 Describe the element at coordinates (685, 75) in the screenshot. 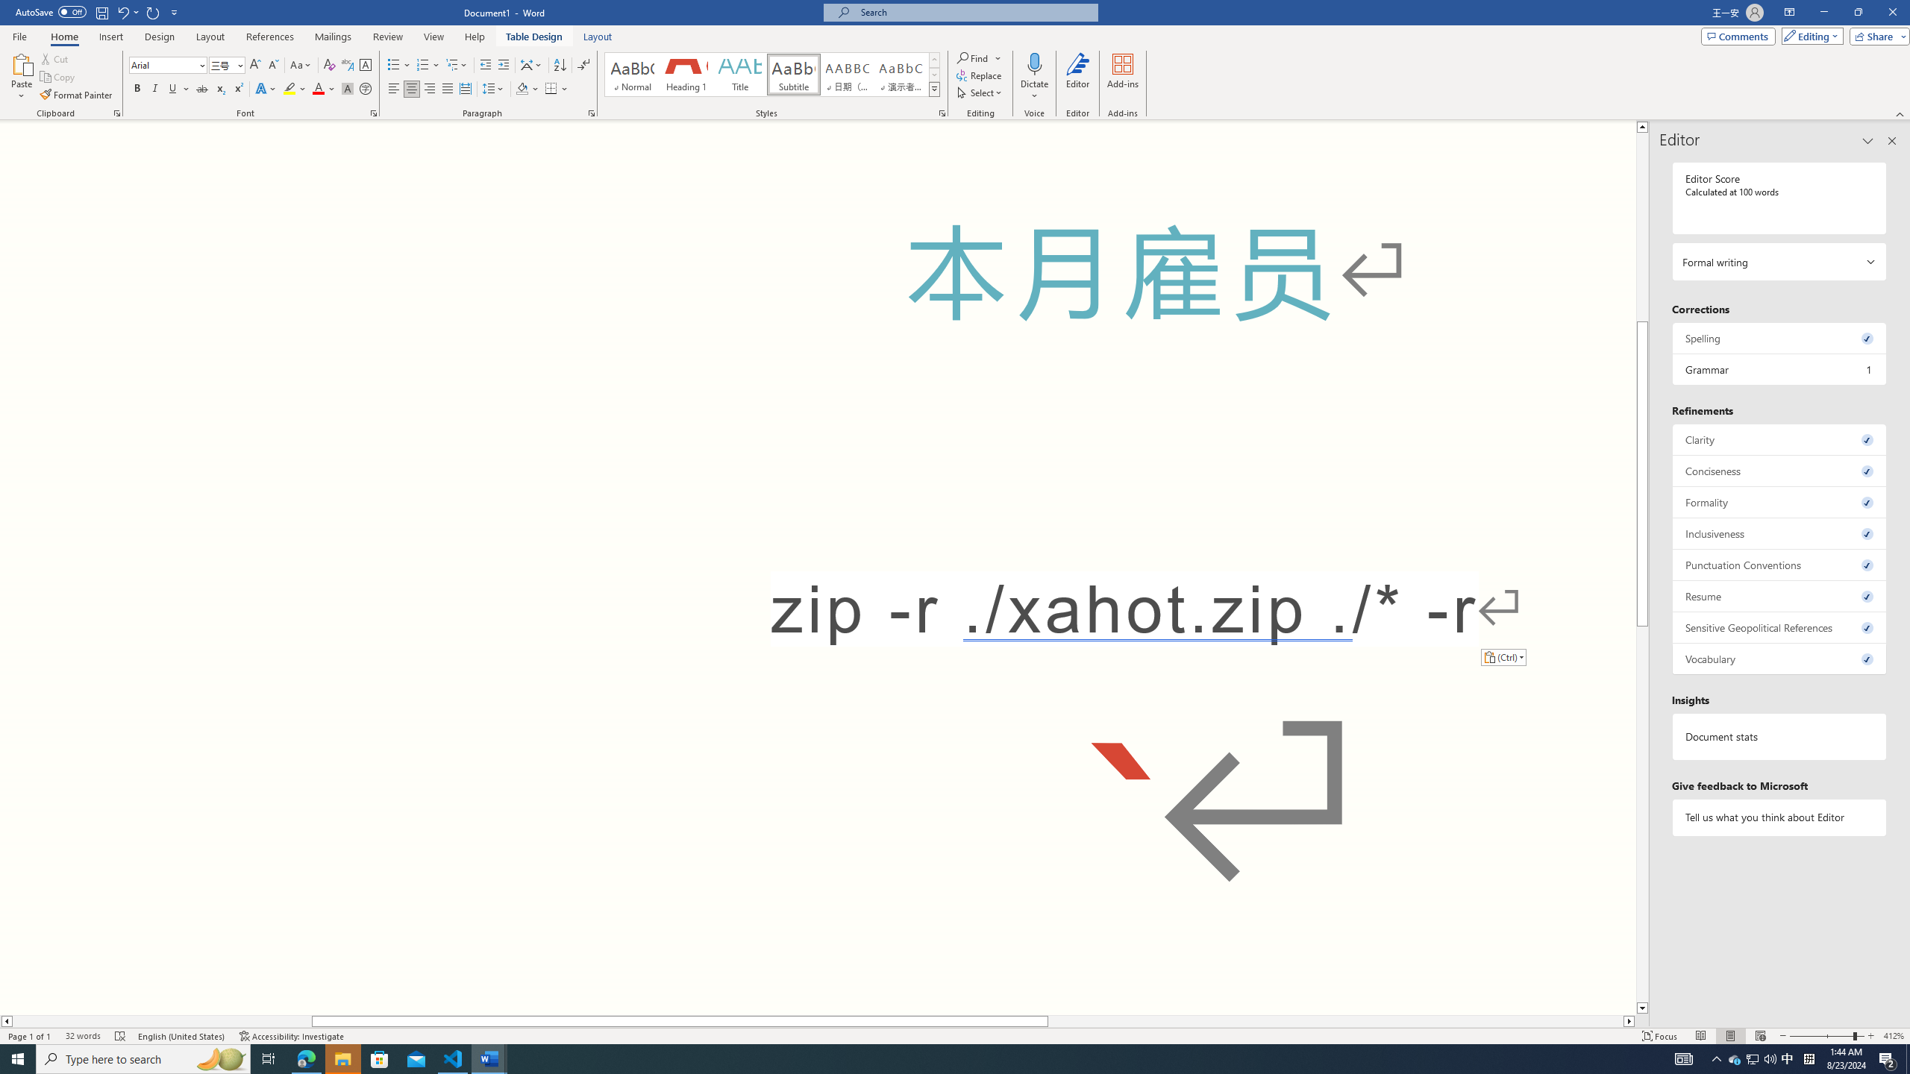

I see `Heading 1` at that location.